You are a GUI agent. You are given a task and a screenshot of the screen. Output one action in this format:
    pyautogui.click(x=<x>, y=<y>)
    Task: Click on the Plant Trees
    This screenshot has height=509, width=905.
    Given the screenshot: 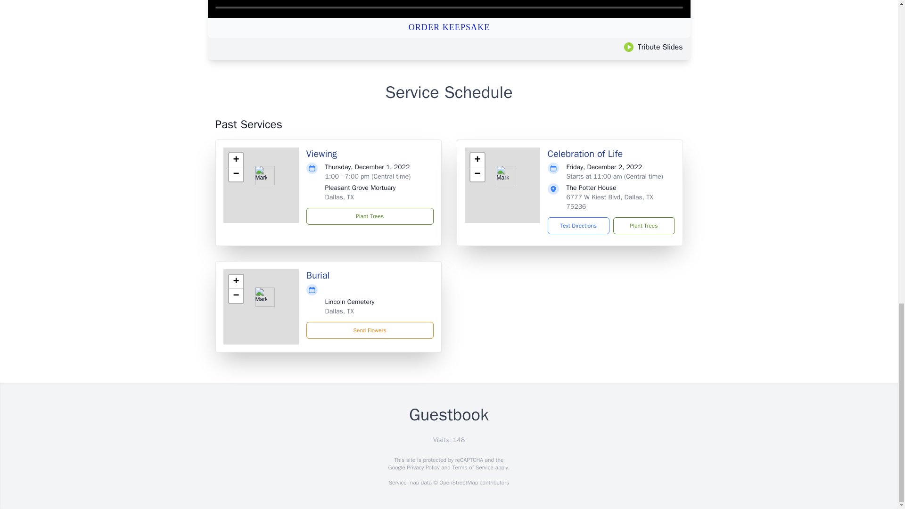 What is the action you would take?
    pyautogui.click(x=370, y=216)
    